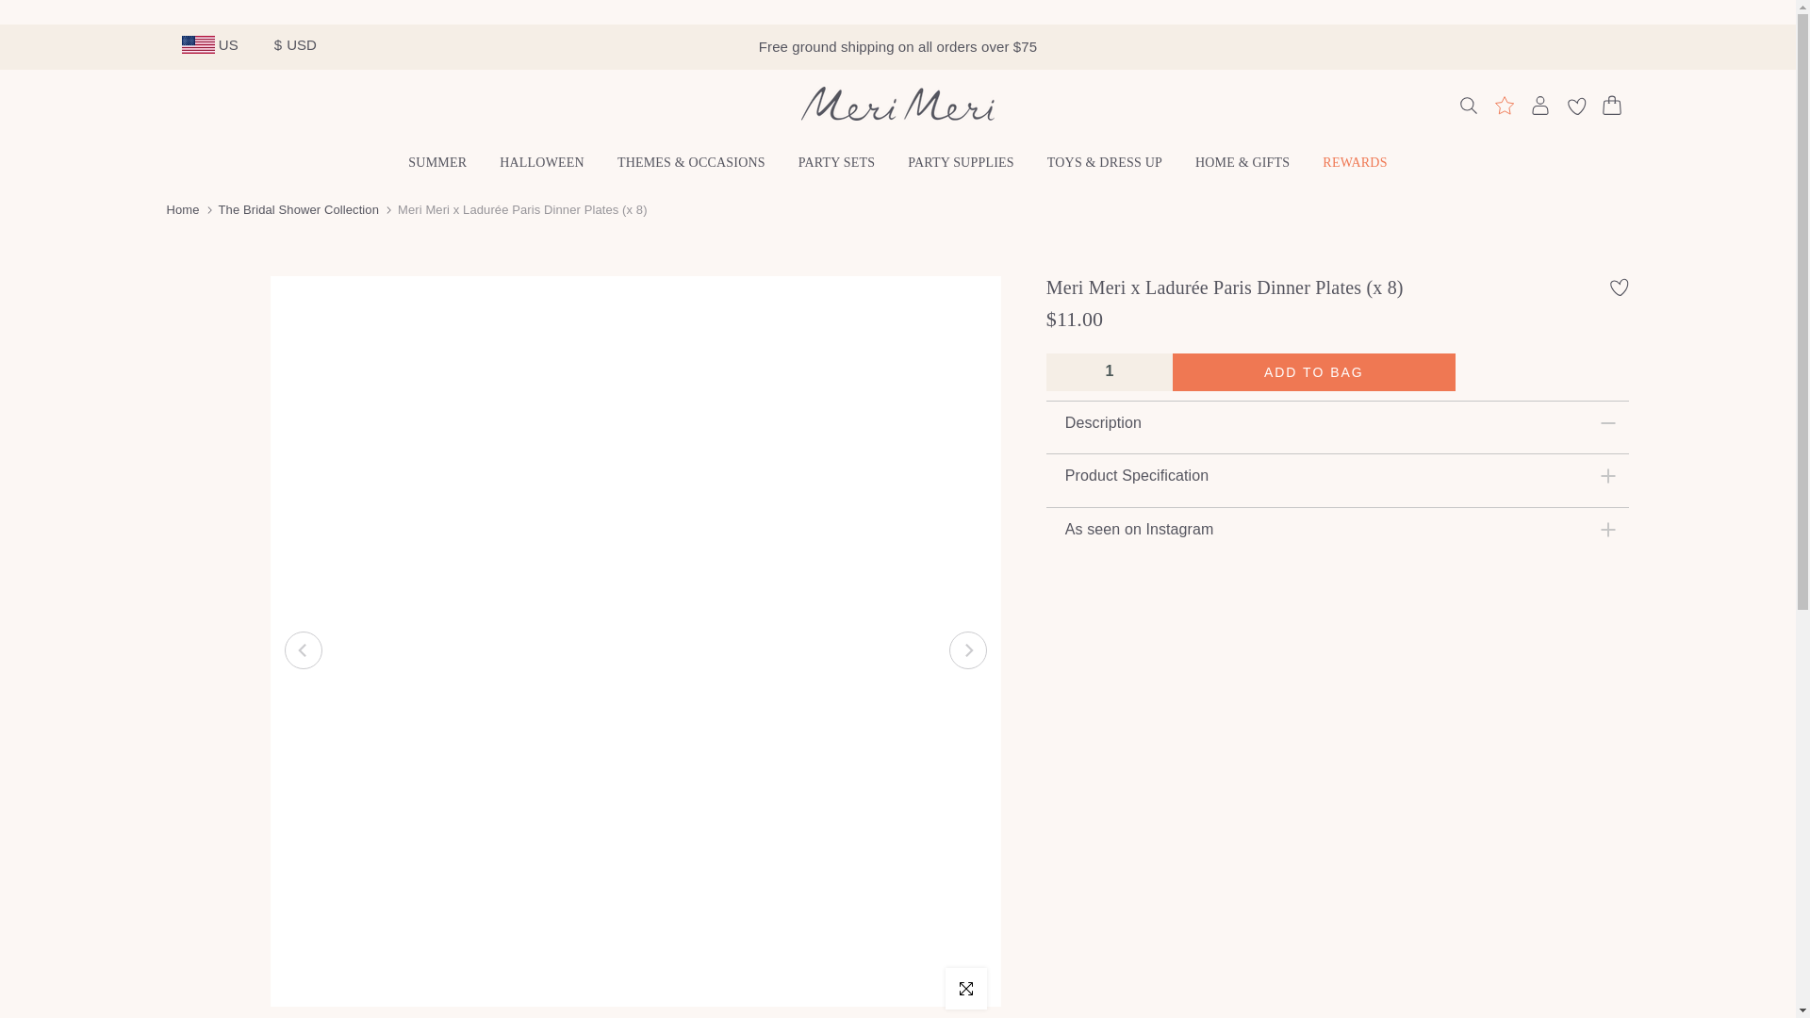  I want to click on PARTY SUPPLIES, so click(962, 162).